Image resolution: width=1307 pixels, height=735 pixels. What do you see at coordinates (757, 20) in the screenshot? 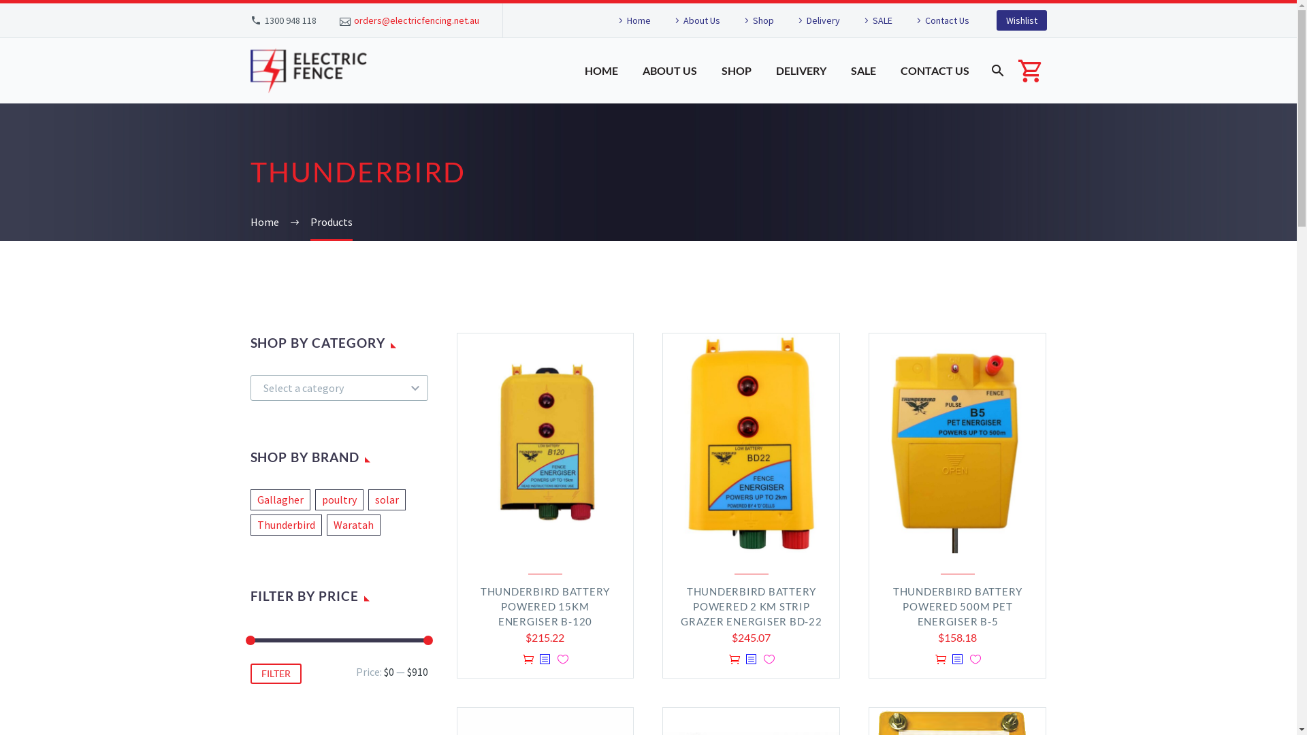
I see `Shop` at bounding box center [757, 20].